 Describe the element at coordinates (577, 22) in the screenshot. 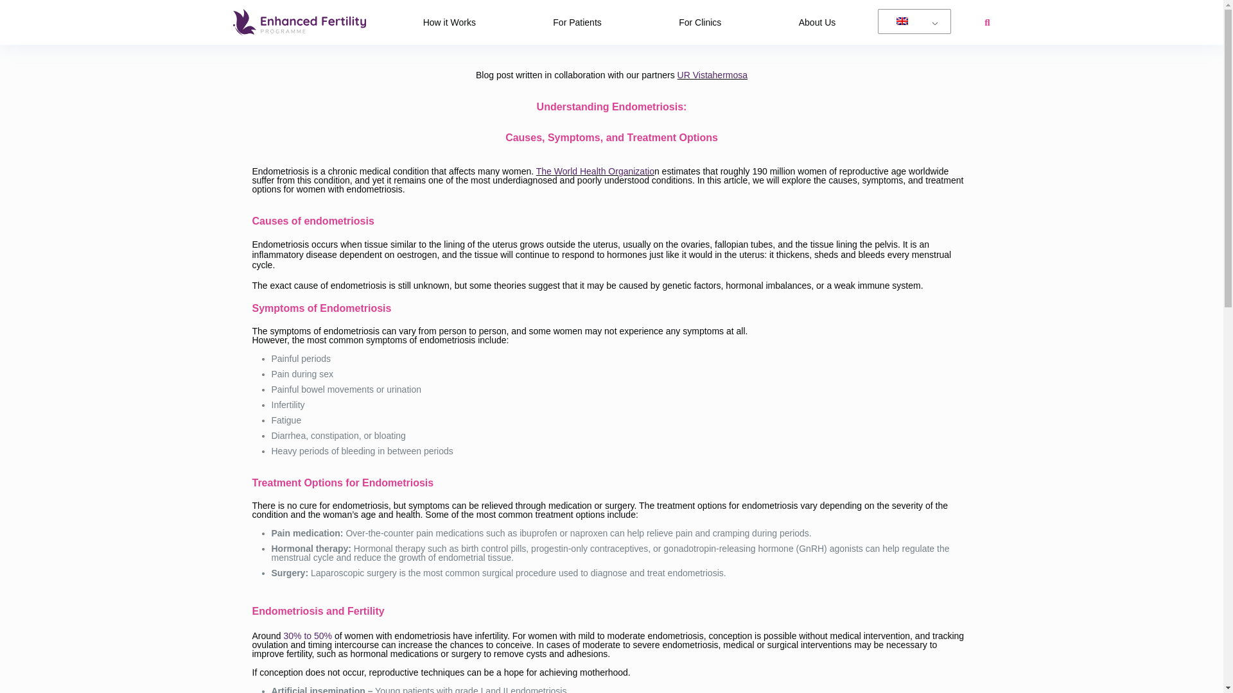

I see `For Patients` at that location.